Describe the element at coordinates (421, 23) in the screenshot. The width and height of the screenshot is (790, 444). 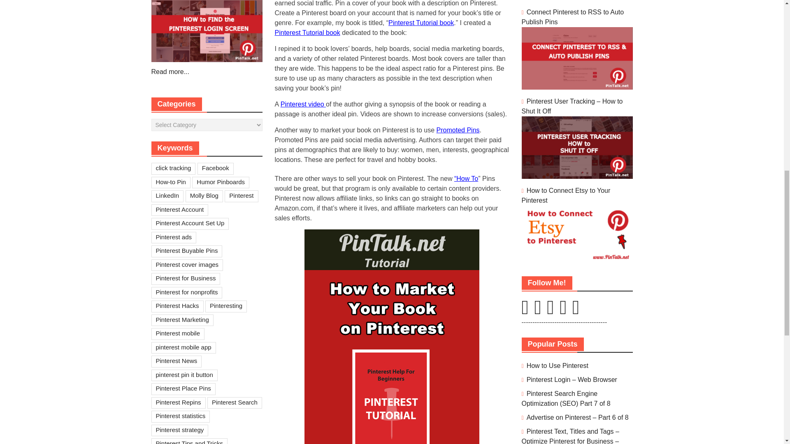
I see `Pinterest Tutorial book` at that location.